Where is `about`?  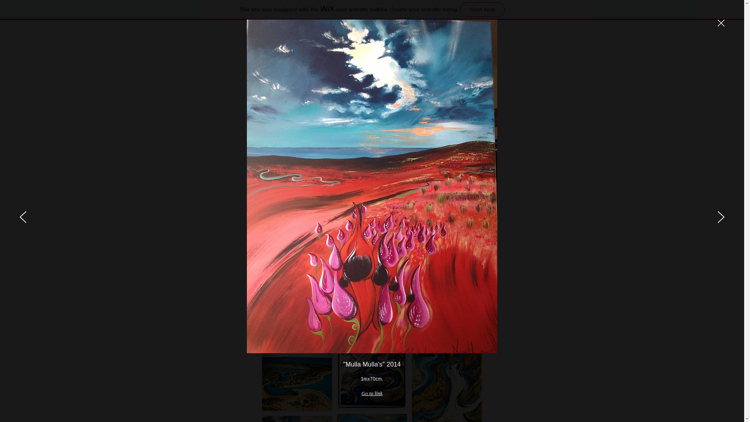 about is located at coordinates (347, 127).